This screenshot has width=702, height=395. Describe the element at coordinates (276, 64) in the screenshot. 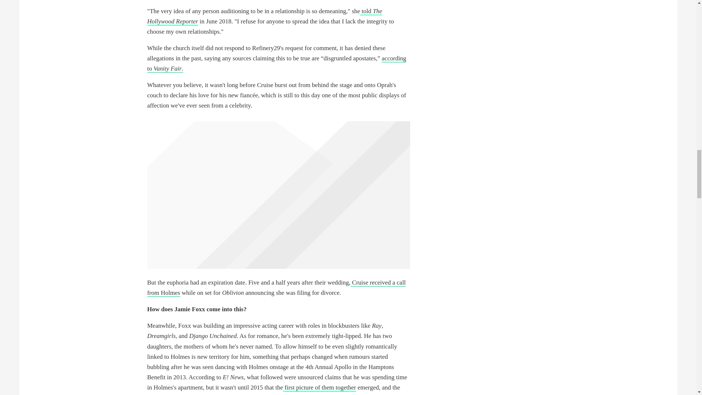

I see `according to Vanity Fair.` at that location.